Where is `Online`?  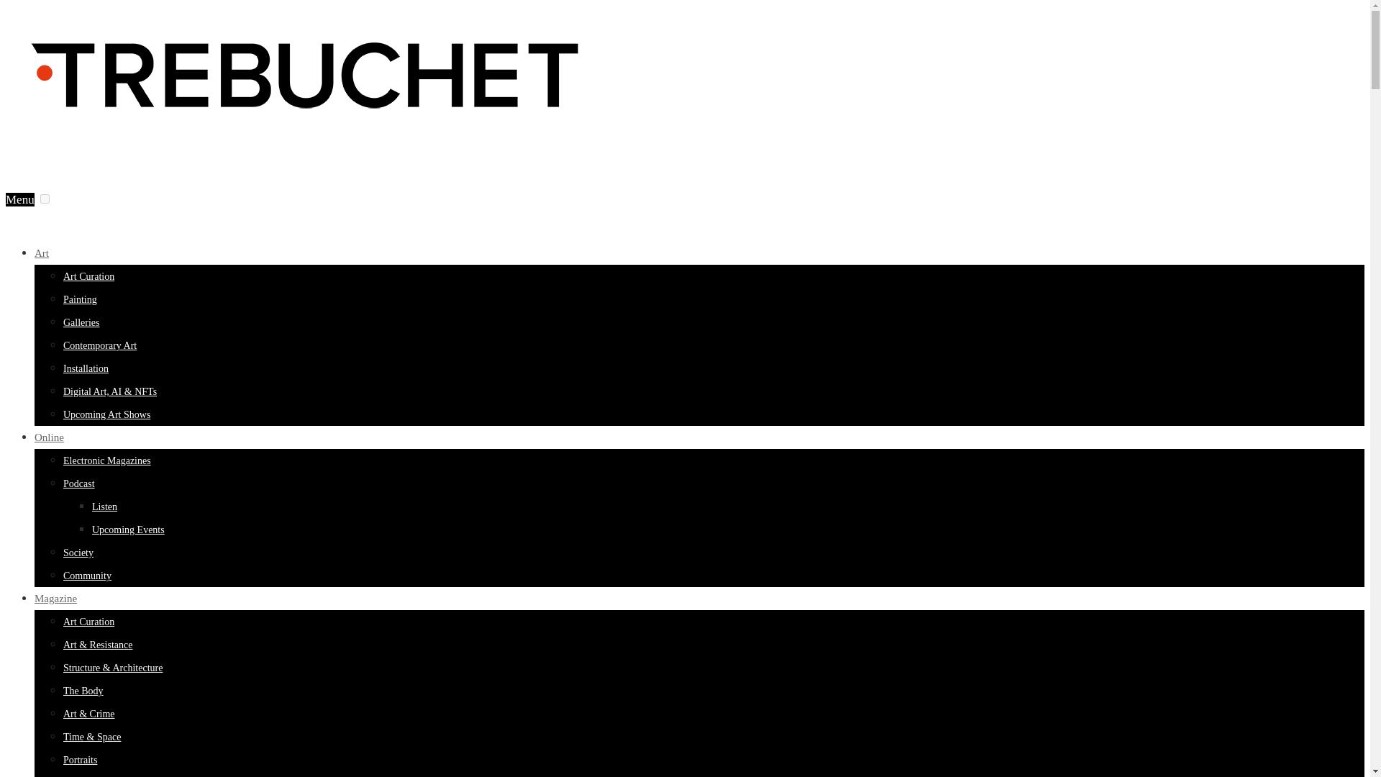 Online is located at coordinates (49, 437).